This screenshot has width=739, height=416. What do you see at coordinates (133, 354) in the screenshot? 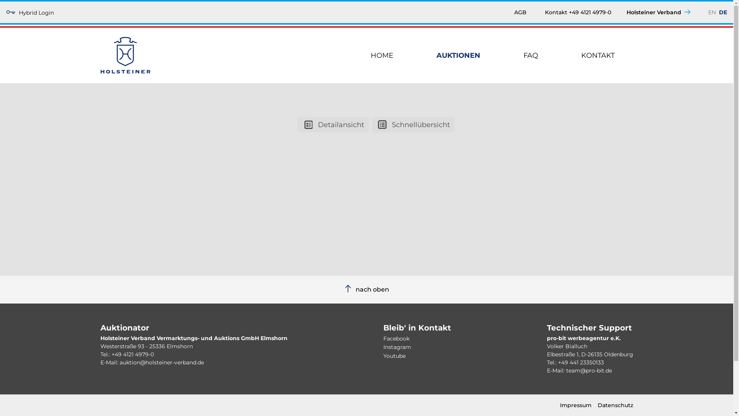
I see `+49 4121 4979-0` at bounding box center [133, 354].